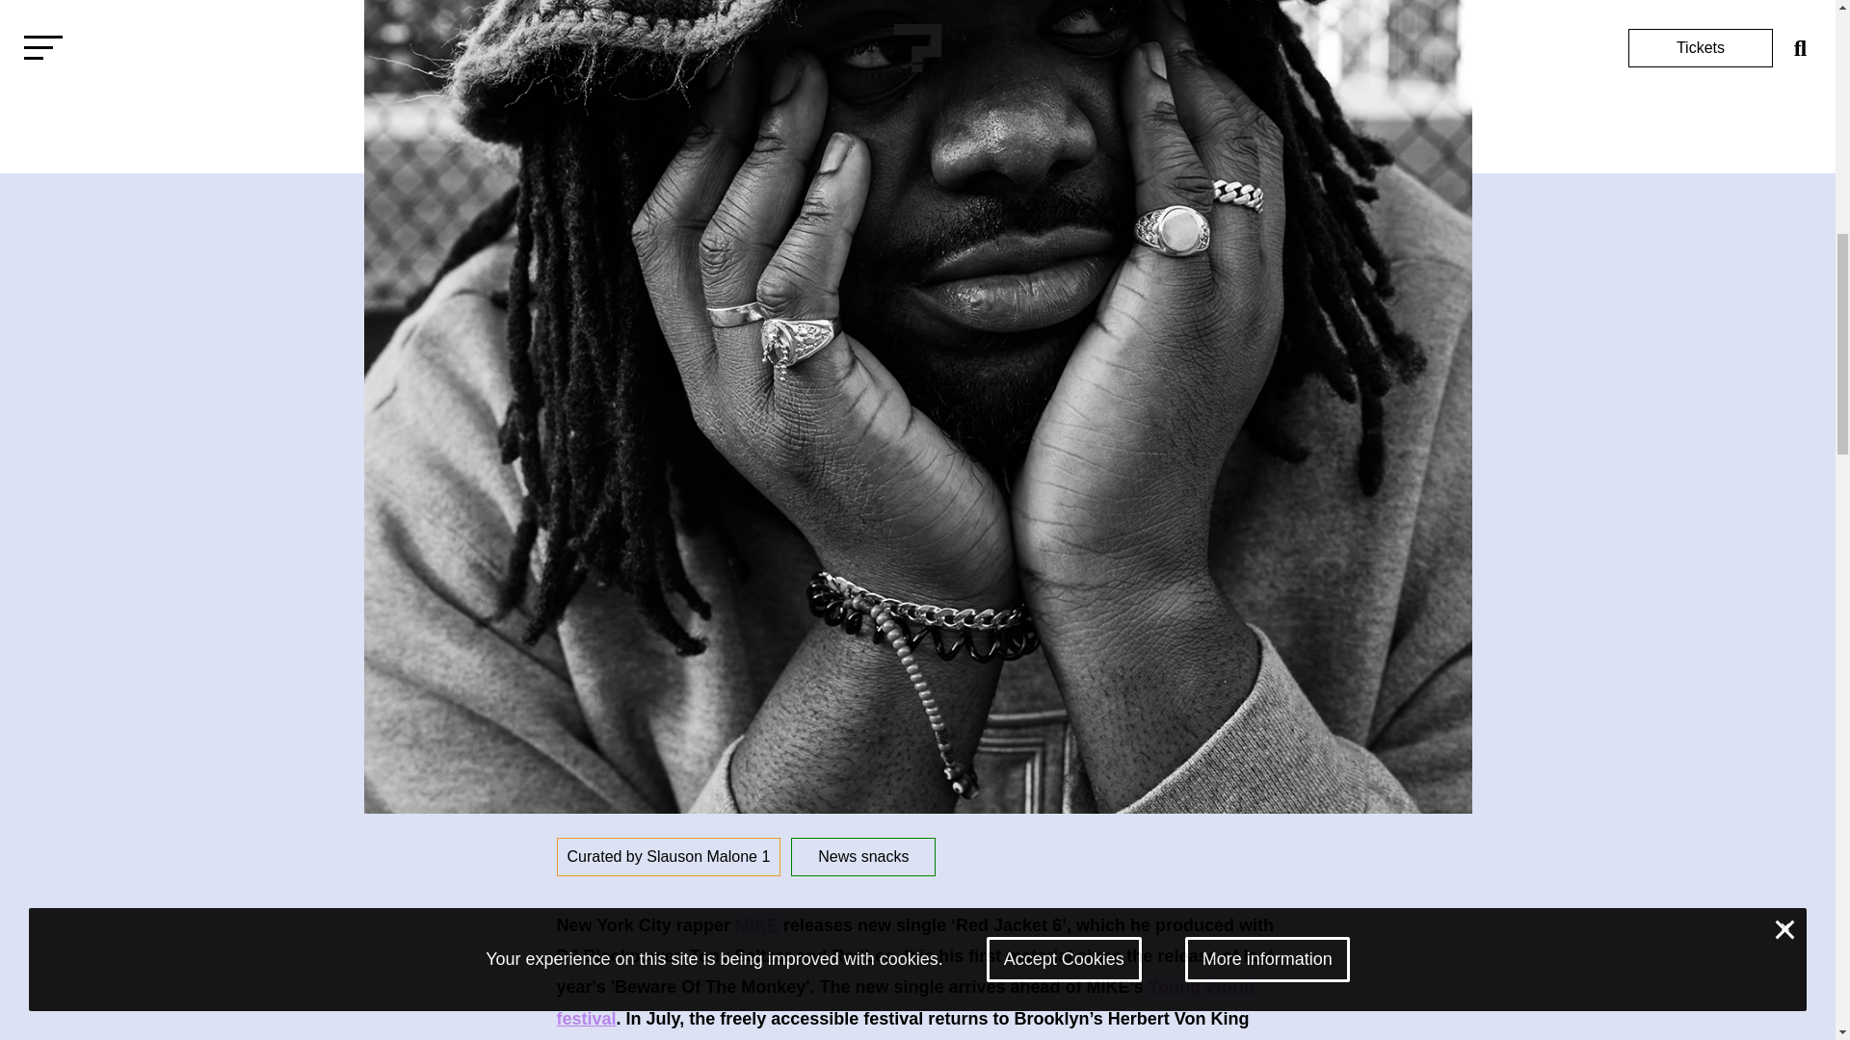 The image size is (1850, 1040). I want to click on MIKE, so click(756, 924).